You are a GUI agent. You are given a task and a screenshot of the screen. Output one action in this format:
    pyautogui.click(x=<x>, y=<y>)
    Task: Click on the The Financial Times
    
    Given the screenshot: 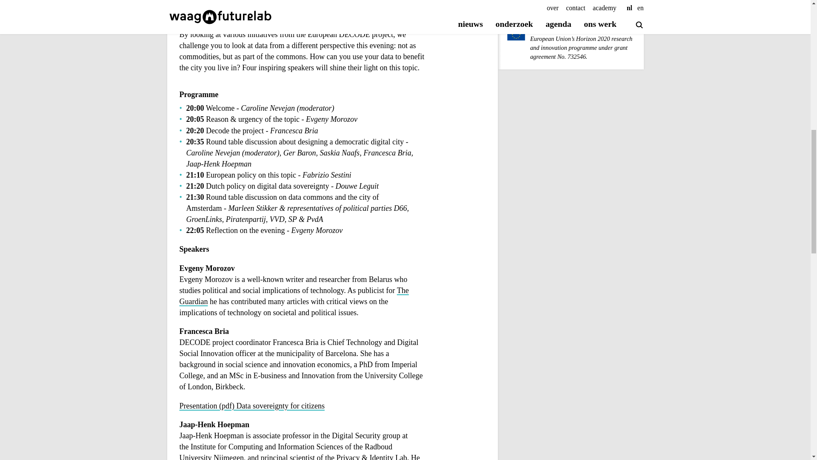 What is the action you would take?
    pyautogui.click(x=266, y=16)
    